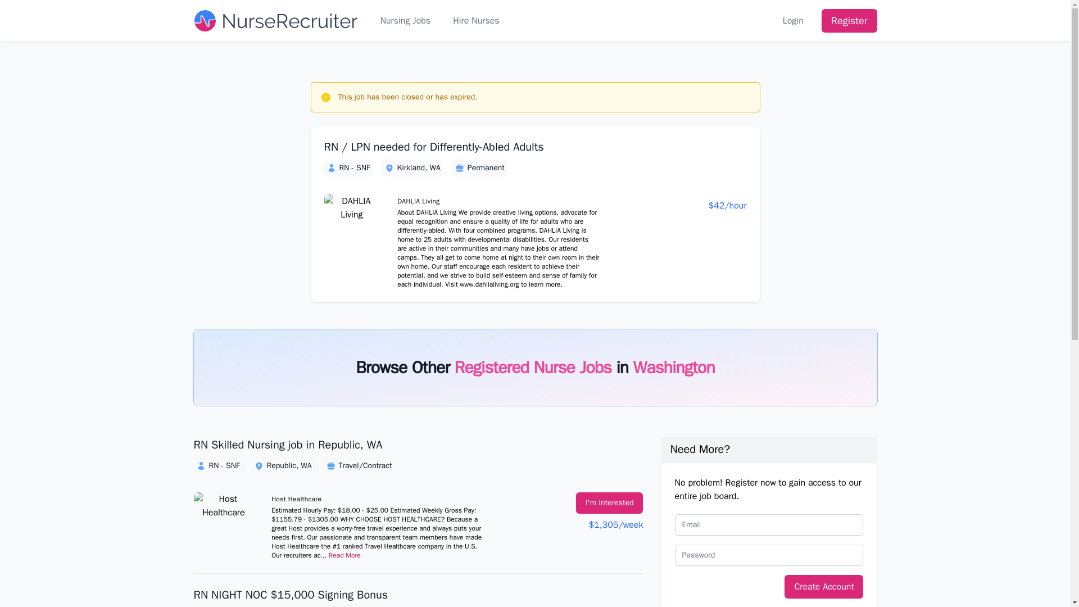 This screenshot has width=1079, height=607. What do you see at coordinates (609, 502) in the screenshot?
I see `I'm Interested` at bounding box center [609, 502].